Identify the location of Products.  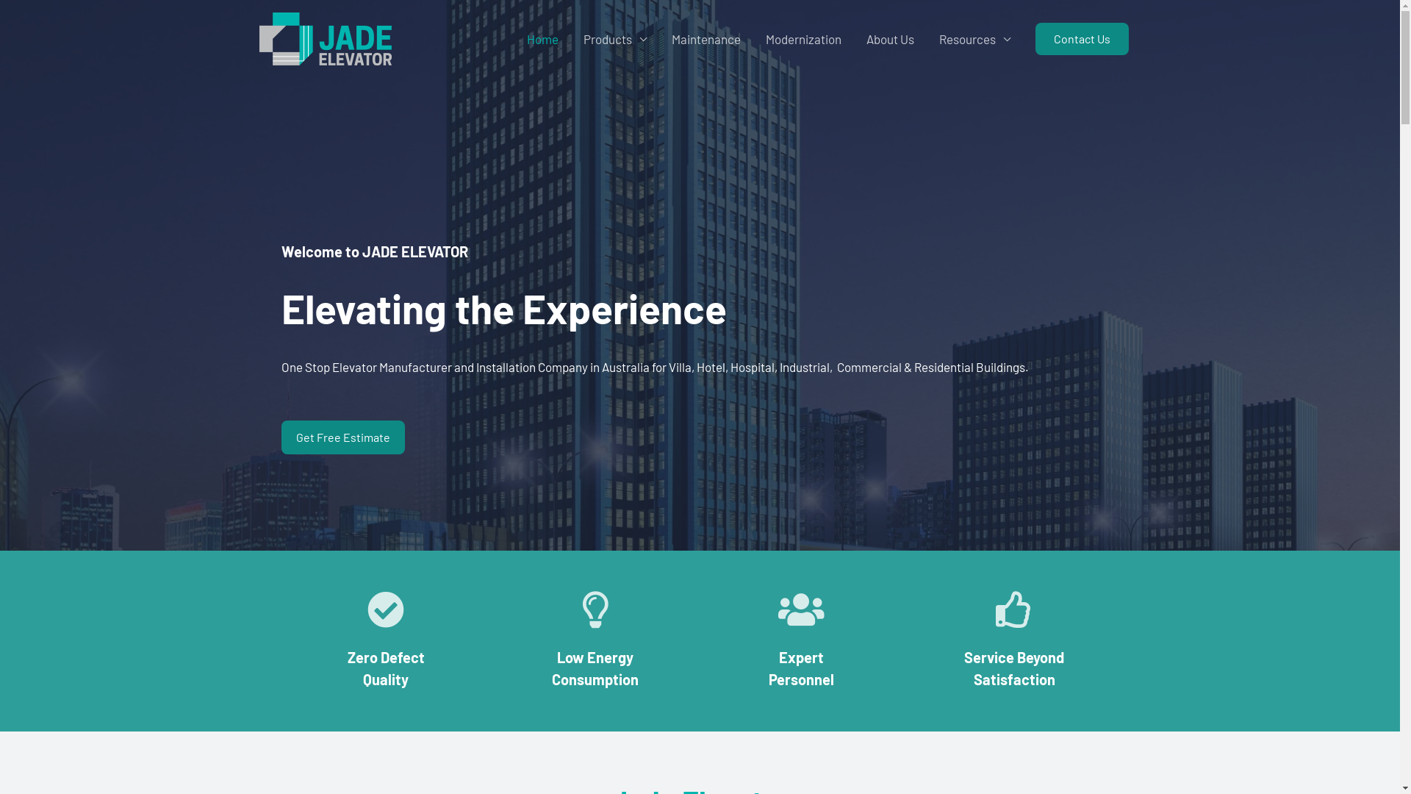
(614, 39).